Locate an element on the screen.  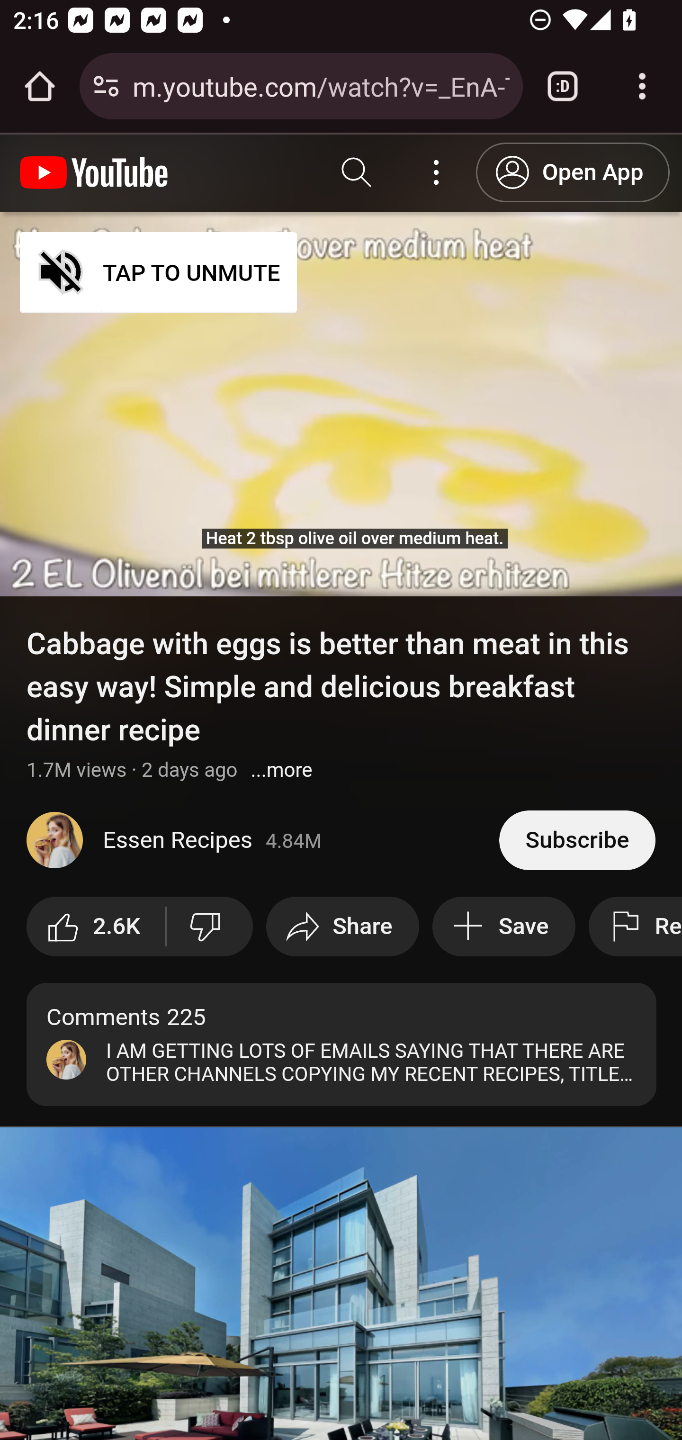
Save to playlist is located at coordinates (504, 926).